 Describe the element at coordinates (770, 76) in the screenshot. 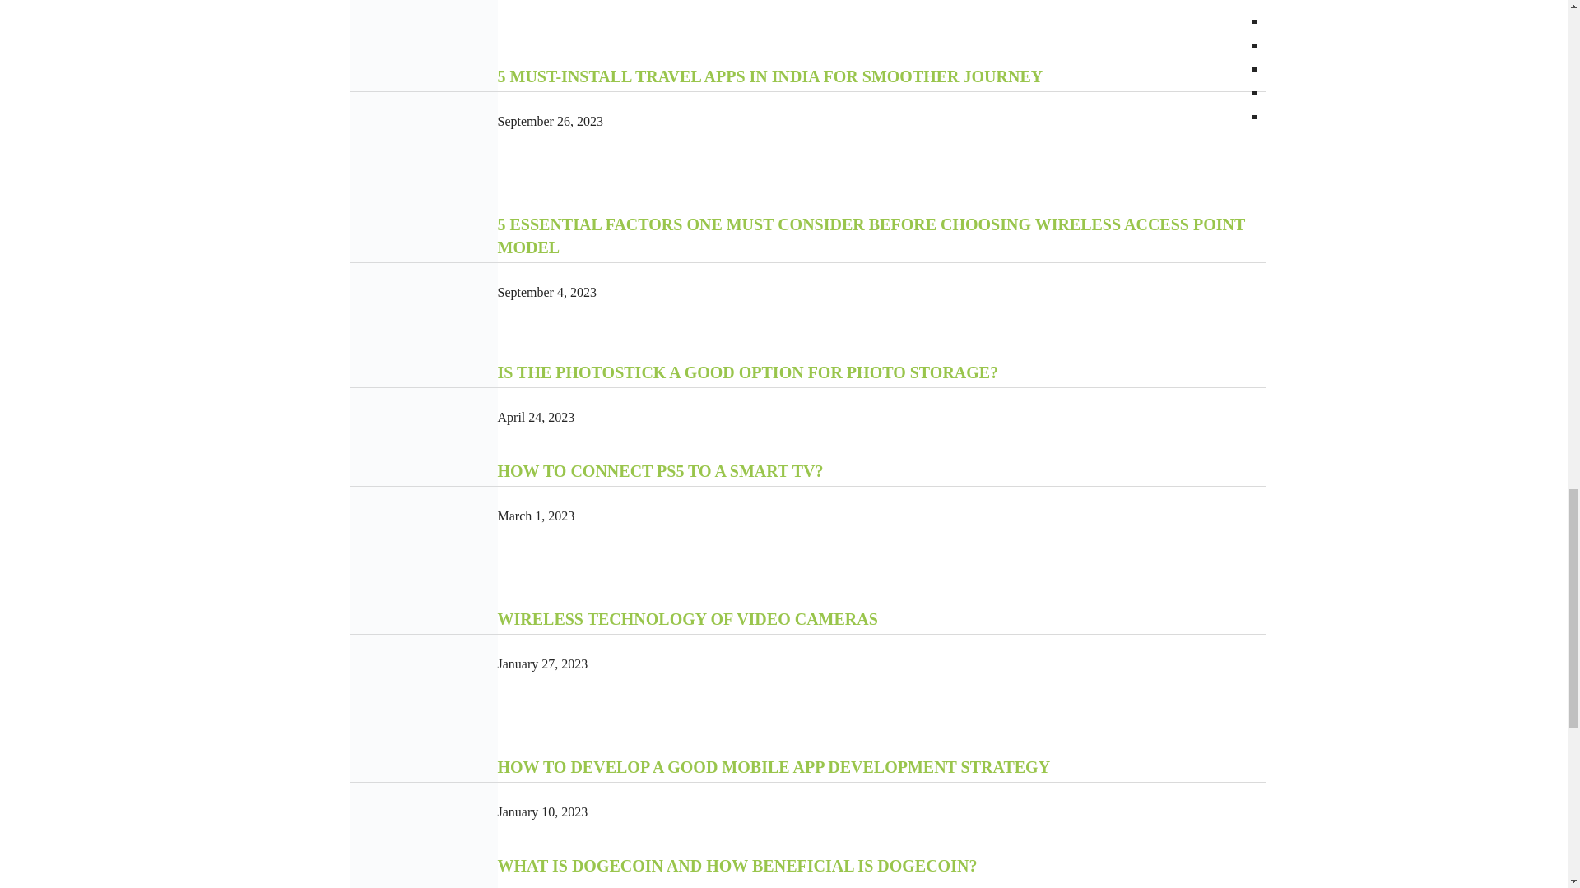

I see `5 MUST-INSTALL TRAVEL APPS IN INDIA FOR SMOOTHER JOURNEY` at that location.